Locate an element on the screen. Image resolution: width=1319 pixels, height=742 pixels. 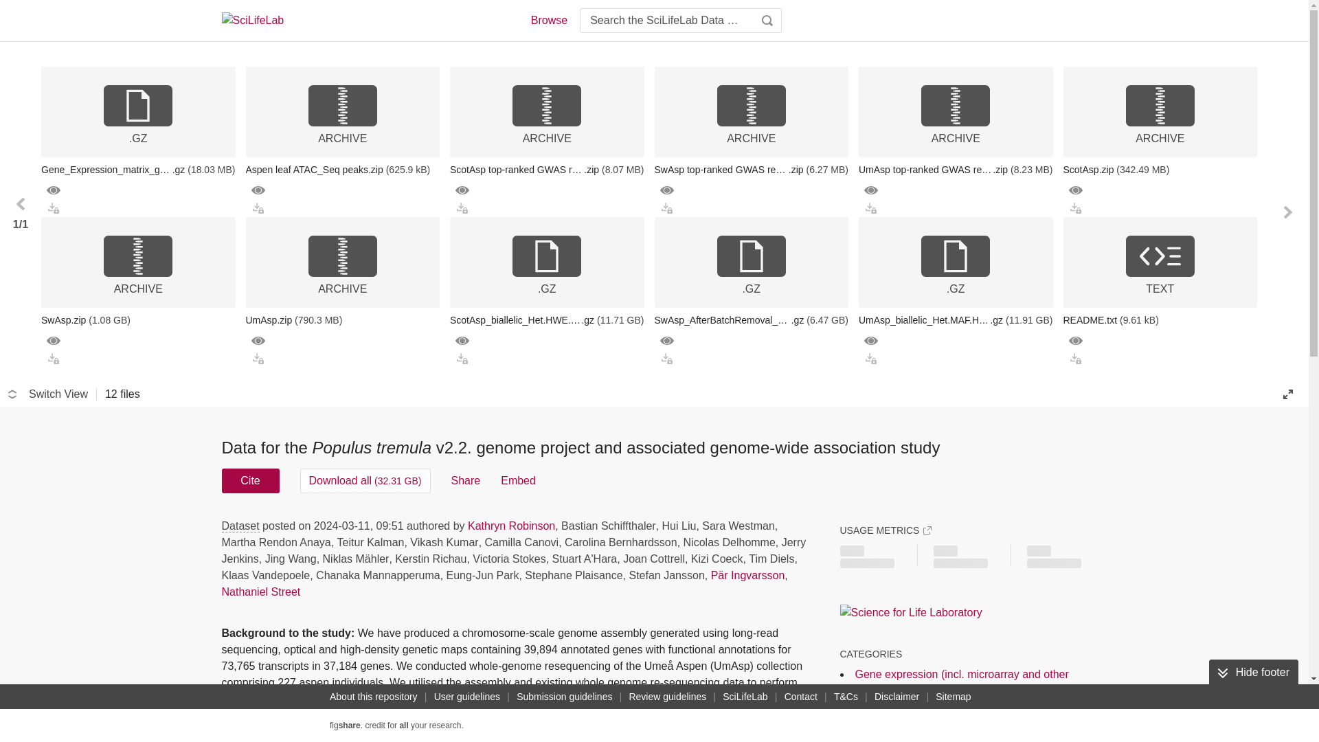
ScotAsp top-ranked GWAS results.zip is located at coordinates (547, 170).